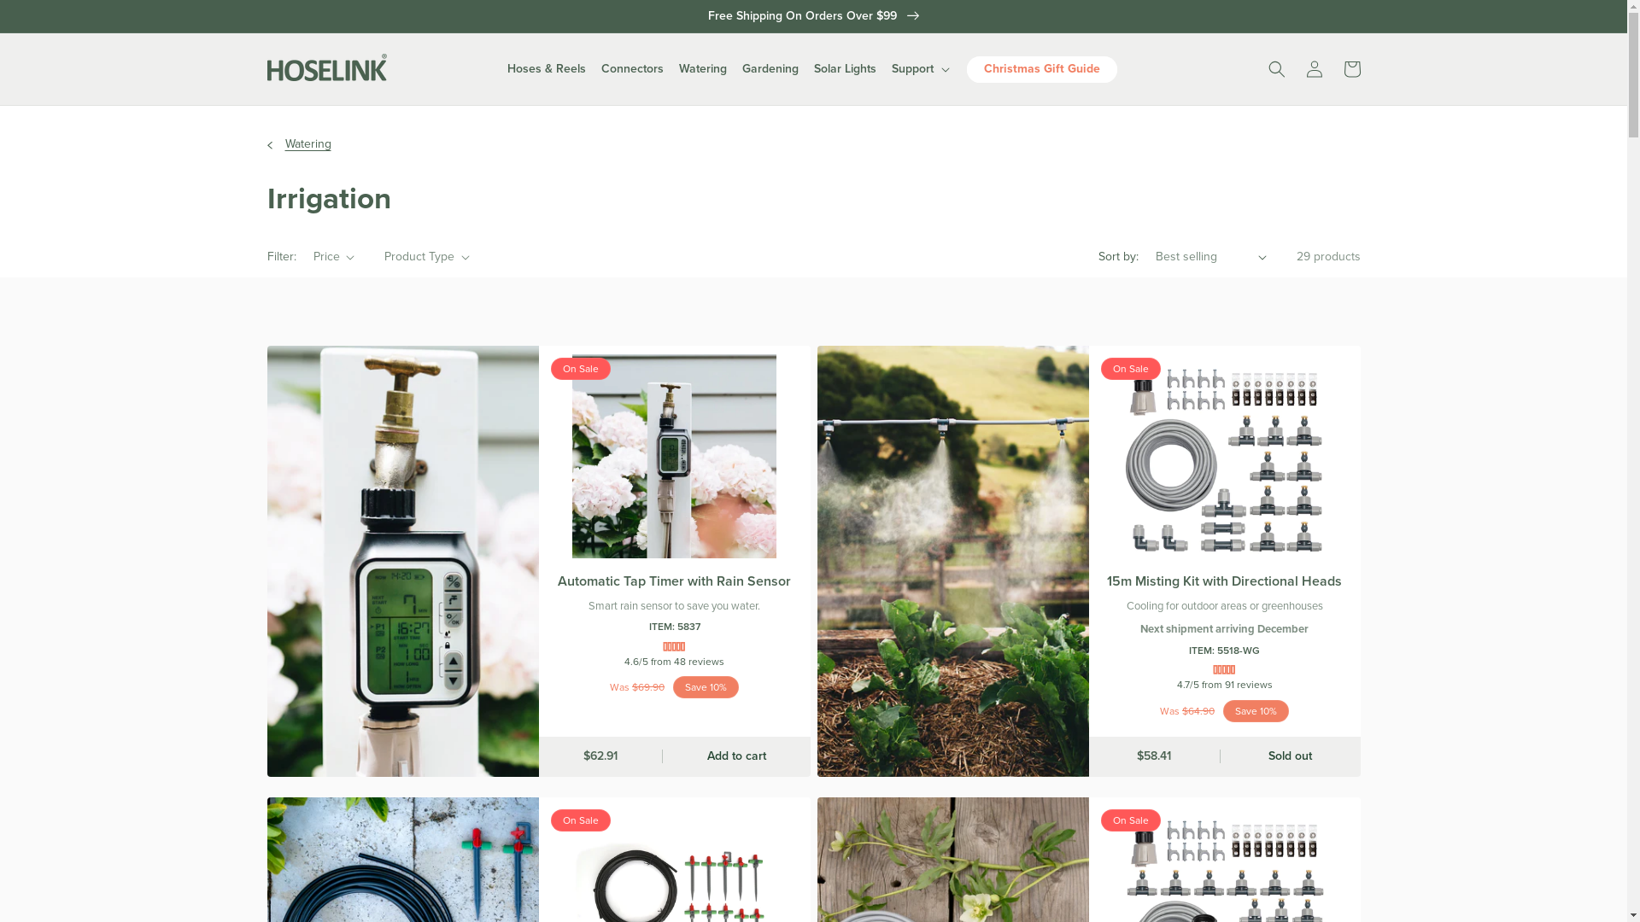  What do you see at coordinates (846, 69) in the screenshot?
I see `Solar Lights` at bounding box center [846, 69].